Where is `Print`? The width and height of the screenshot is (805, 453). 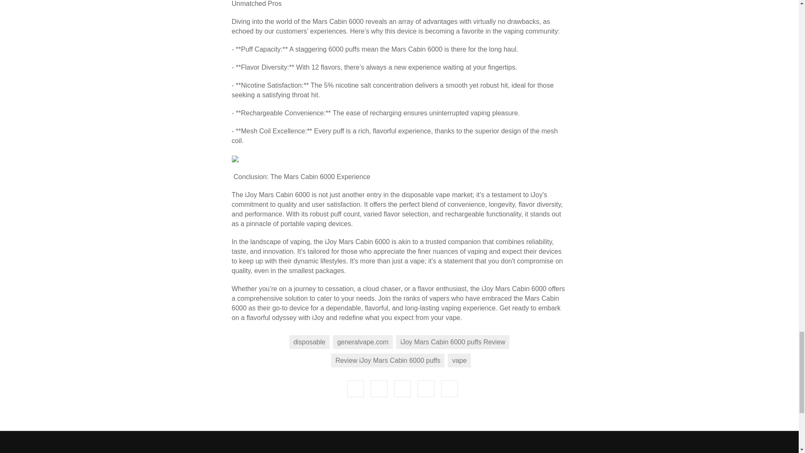
Print is located at coordinates (402, 389).